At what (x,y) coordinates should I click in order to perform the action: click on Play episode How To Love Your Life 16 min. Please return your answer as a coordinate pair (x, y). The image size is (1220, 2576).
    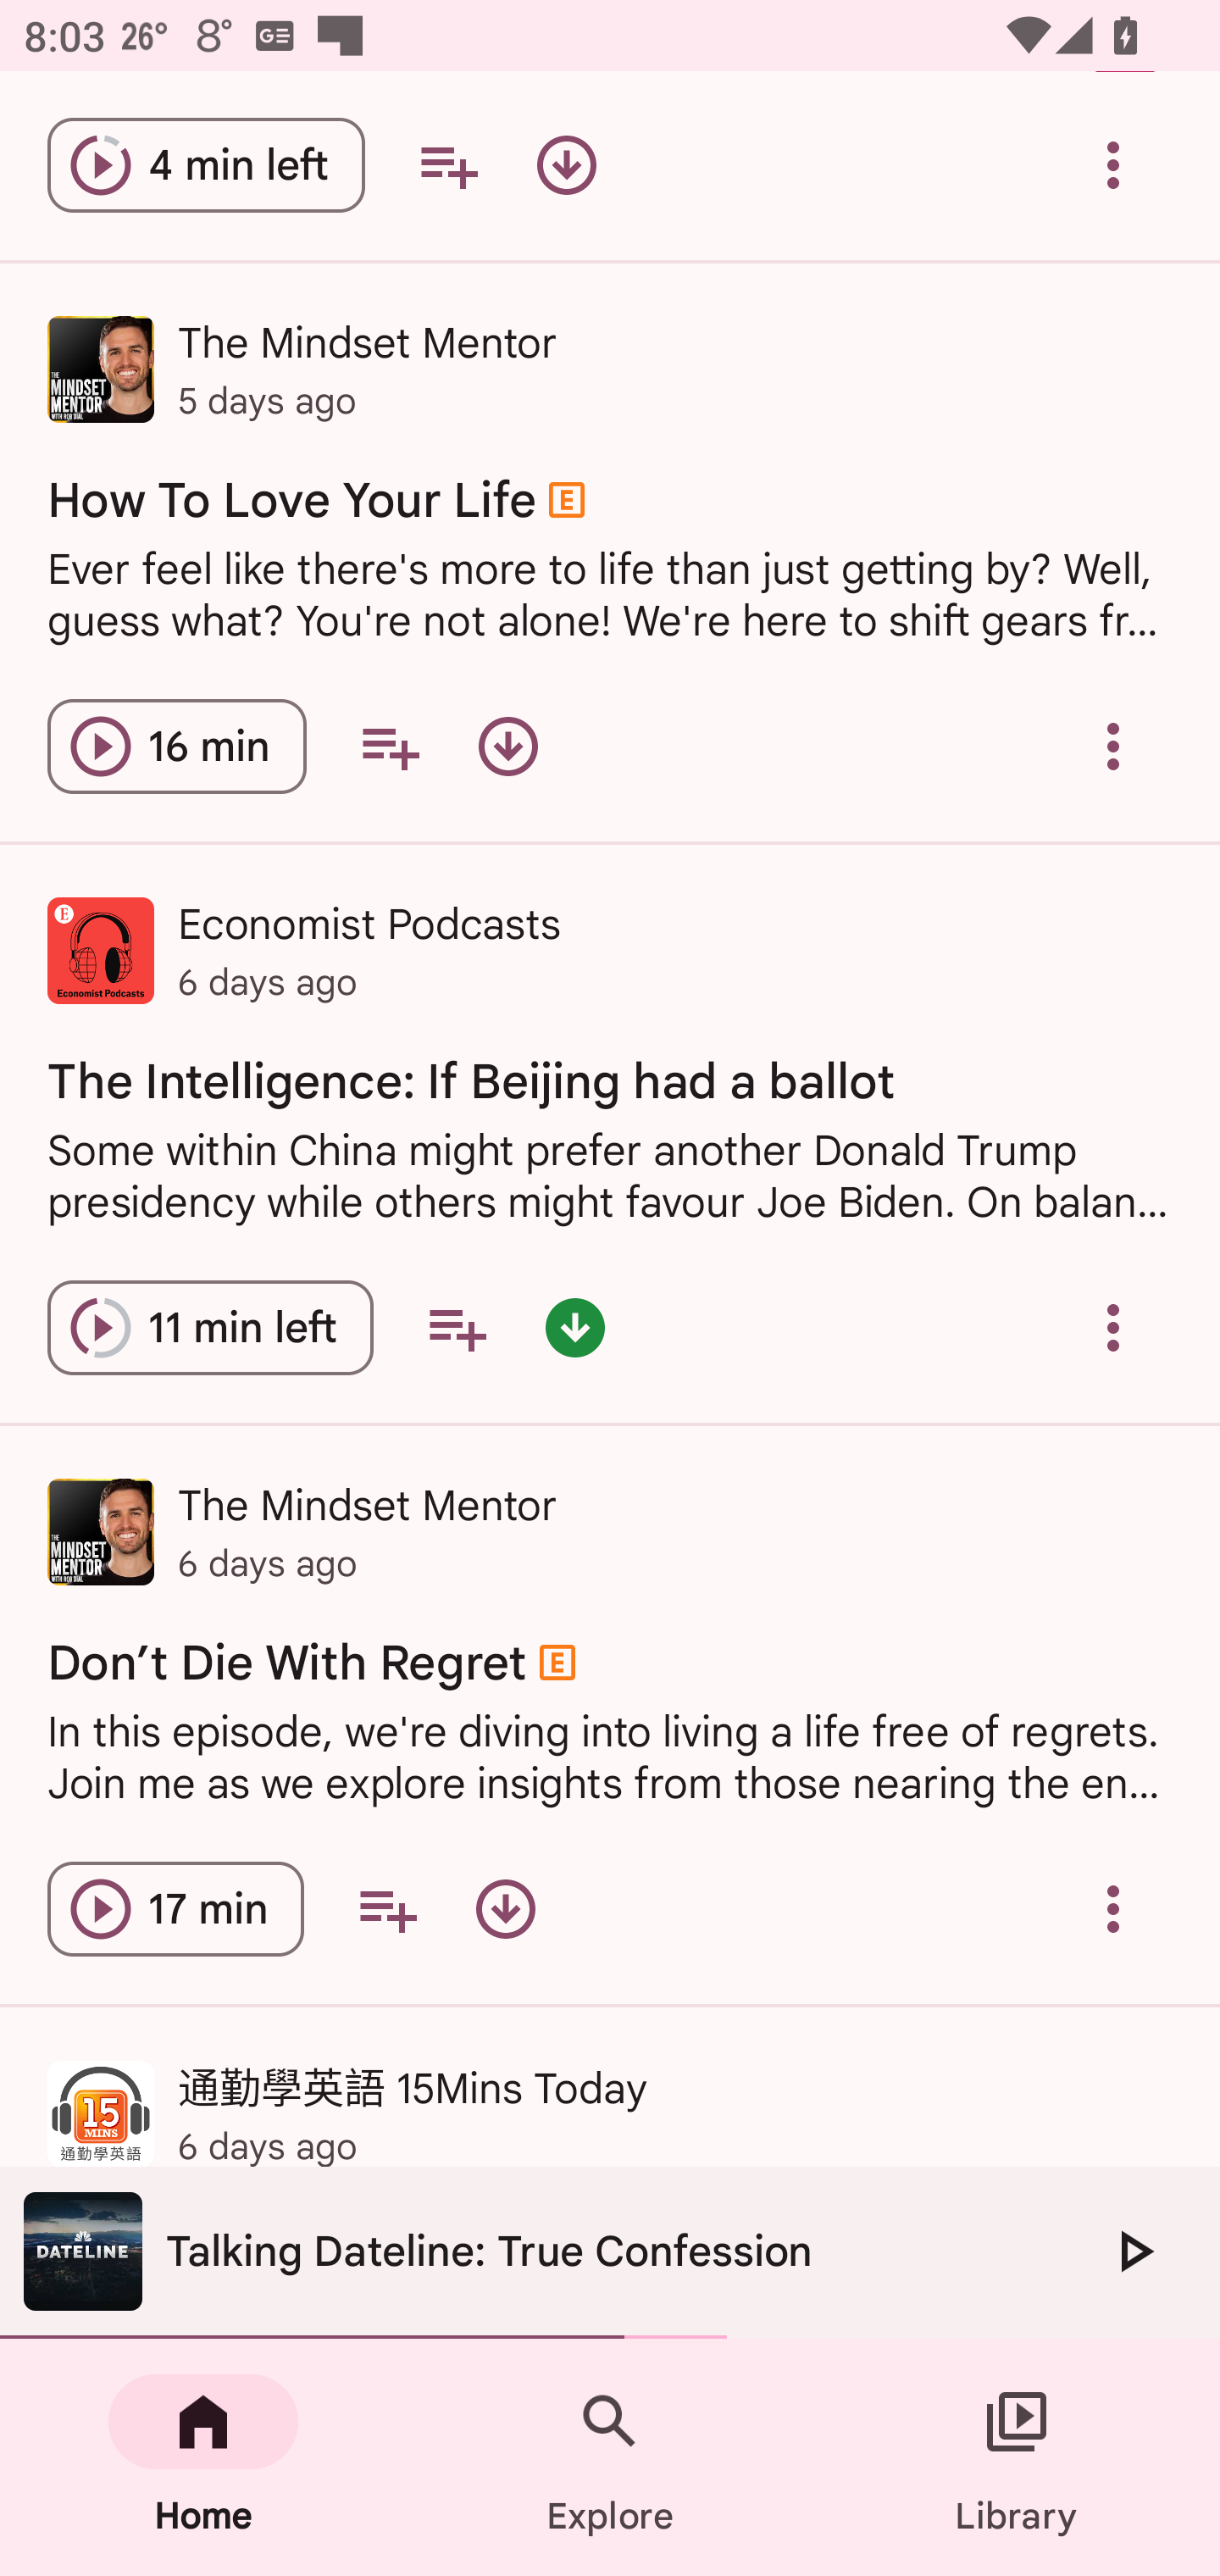
    Looking at the image, I should click on (176, 746).